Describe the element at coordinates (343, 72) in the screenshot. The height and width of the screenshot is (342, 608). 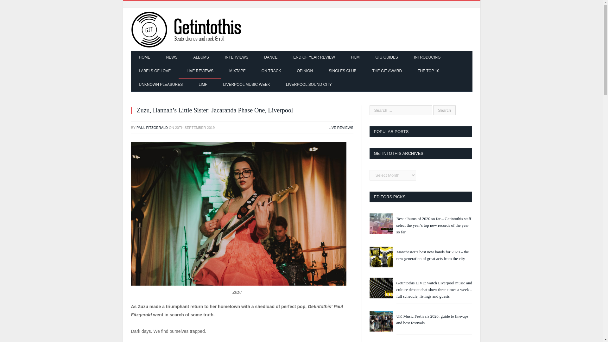
I see `SINGLES CLUB` at that location.